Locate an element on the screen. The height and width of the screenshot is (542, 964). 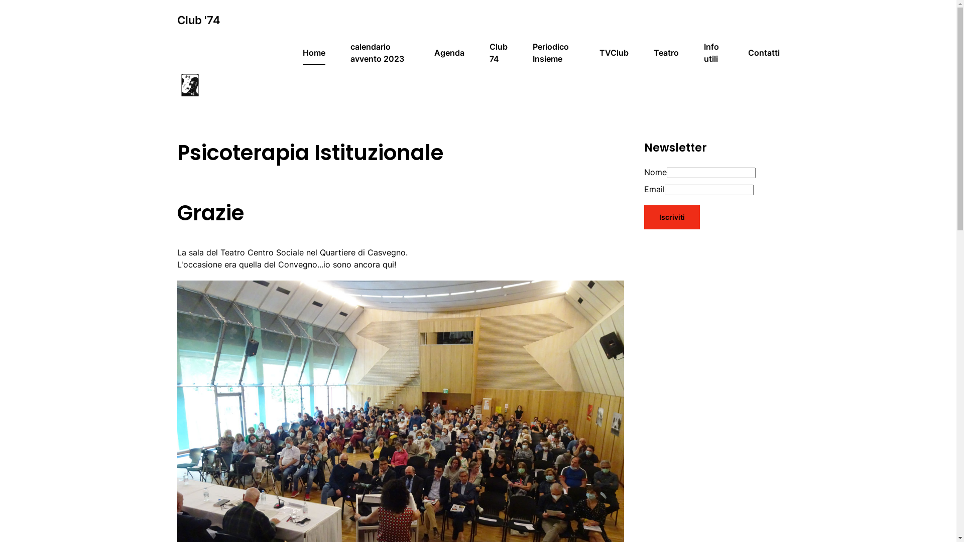
TVClub is located at coordinates (614, 53).